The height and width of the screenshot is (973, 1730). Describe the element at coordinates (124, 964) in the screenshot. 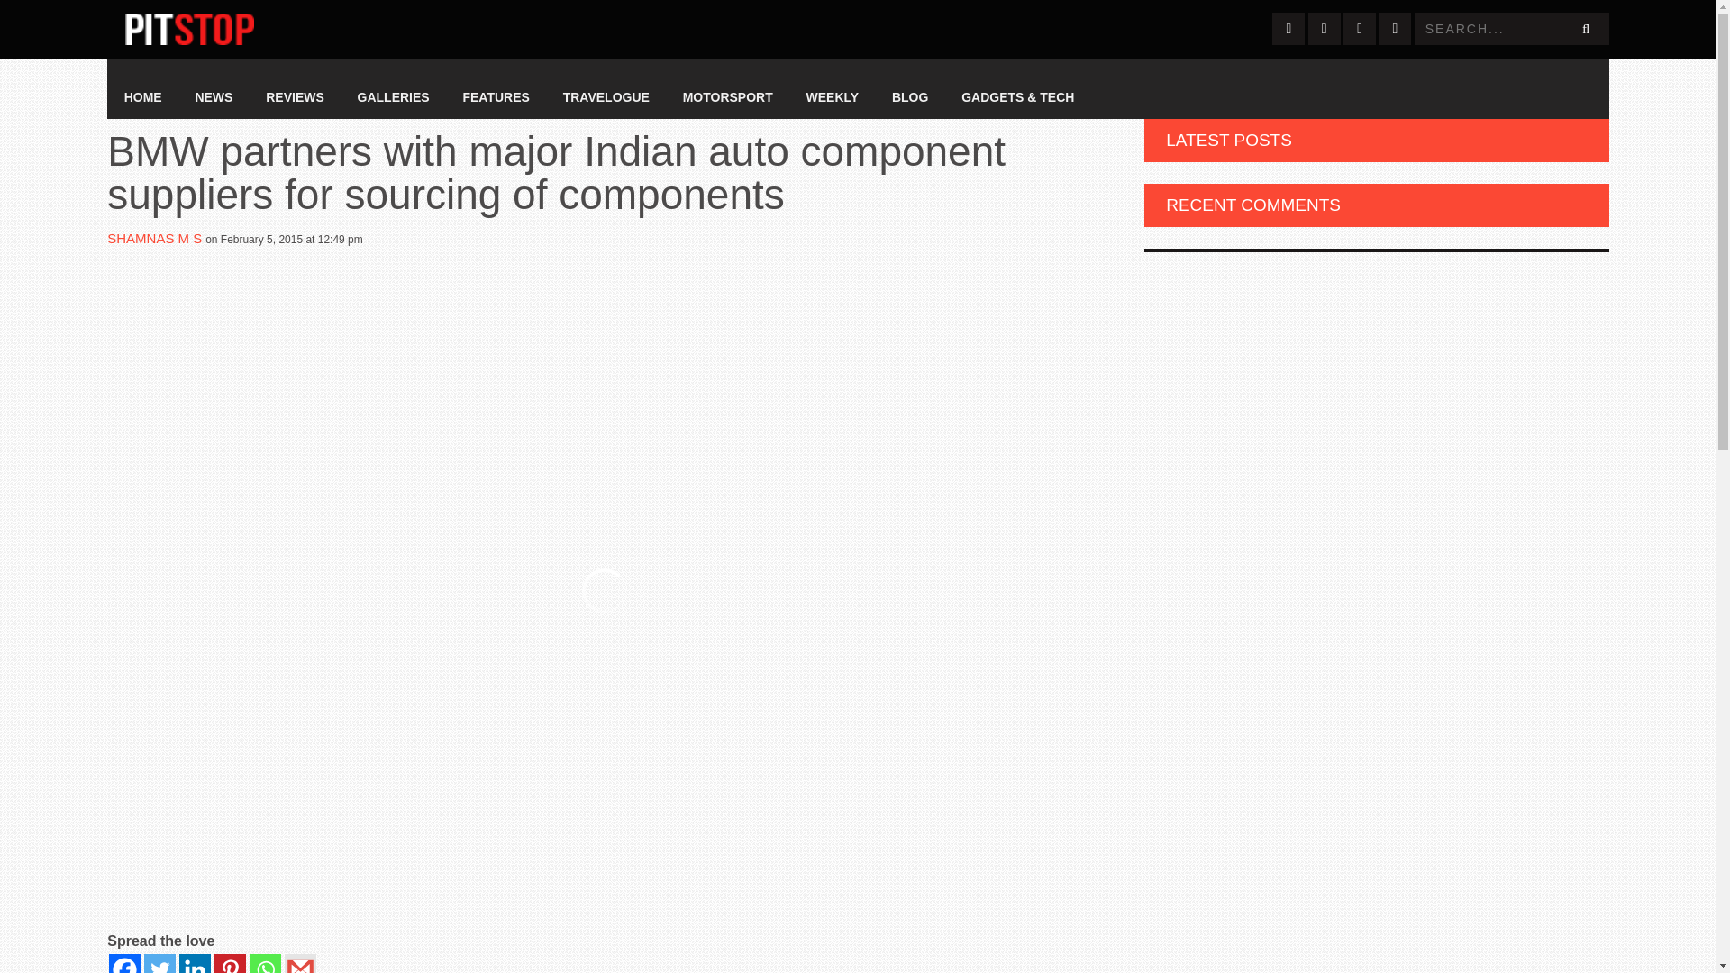

I see `Facebook` at that location.